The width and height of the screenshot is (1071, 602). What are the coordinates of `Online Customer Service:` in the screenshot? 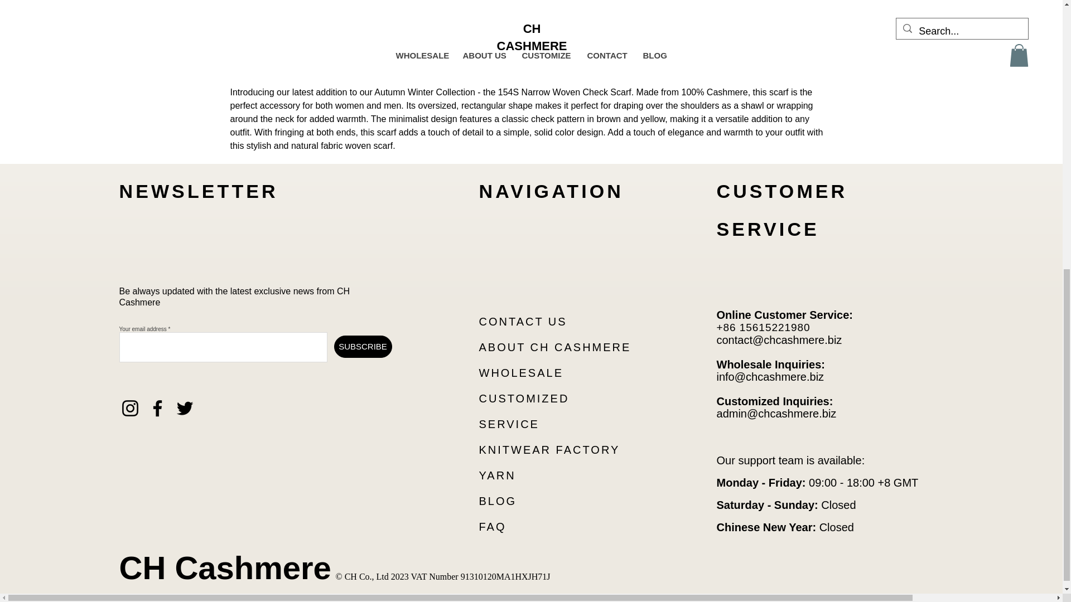 It's located at (784, 314).